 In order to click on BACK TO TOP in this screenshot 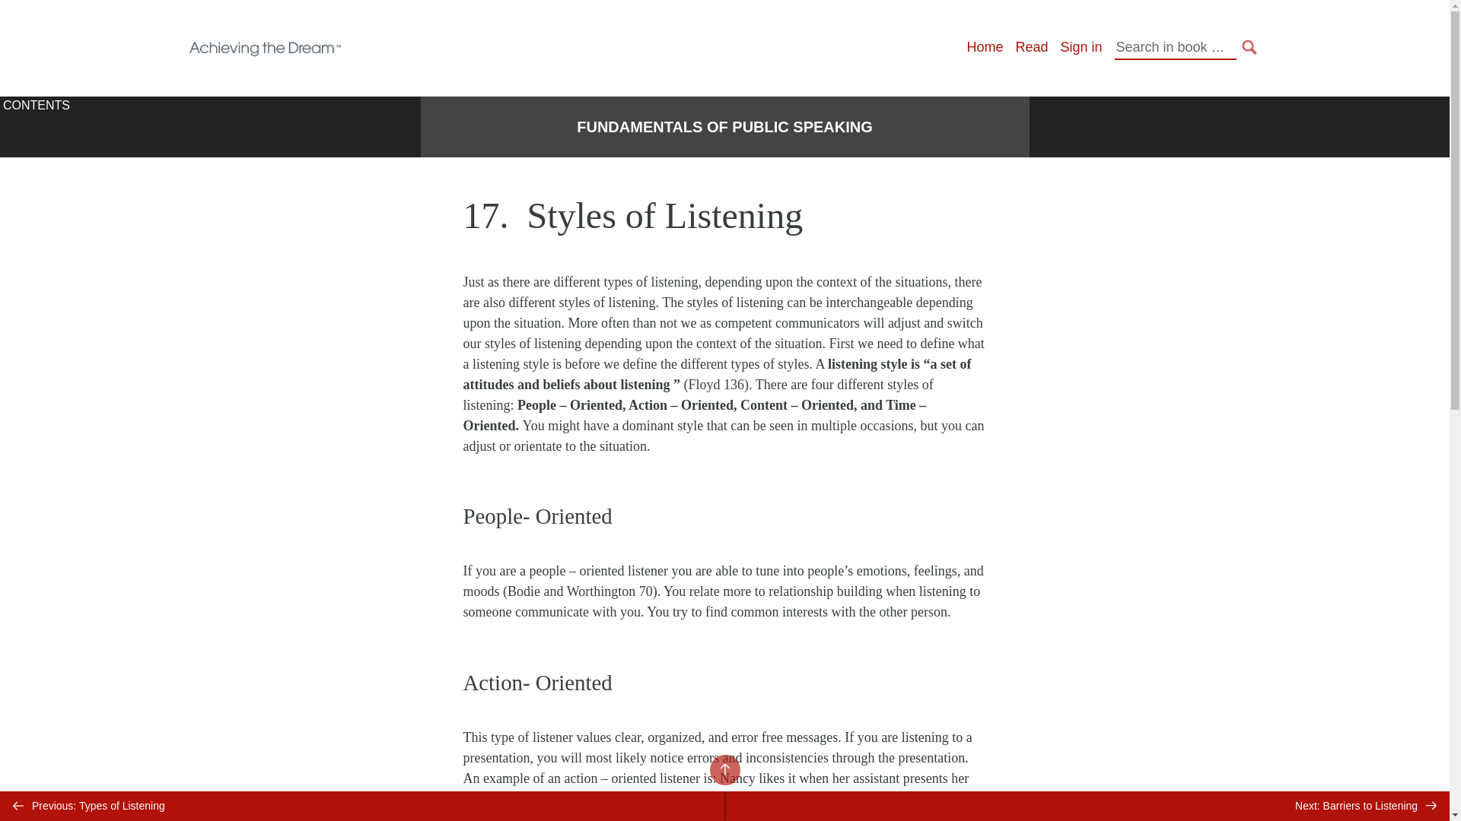, I will do `click(724, 769)`.